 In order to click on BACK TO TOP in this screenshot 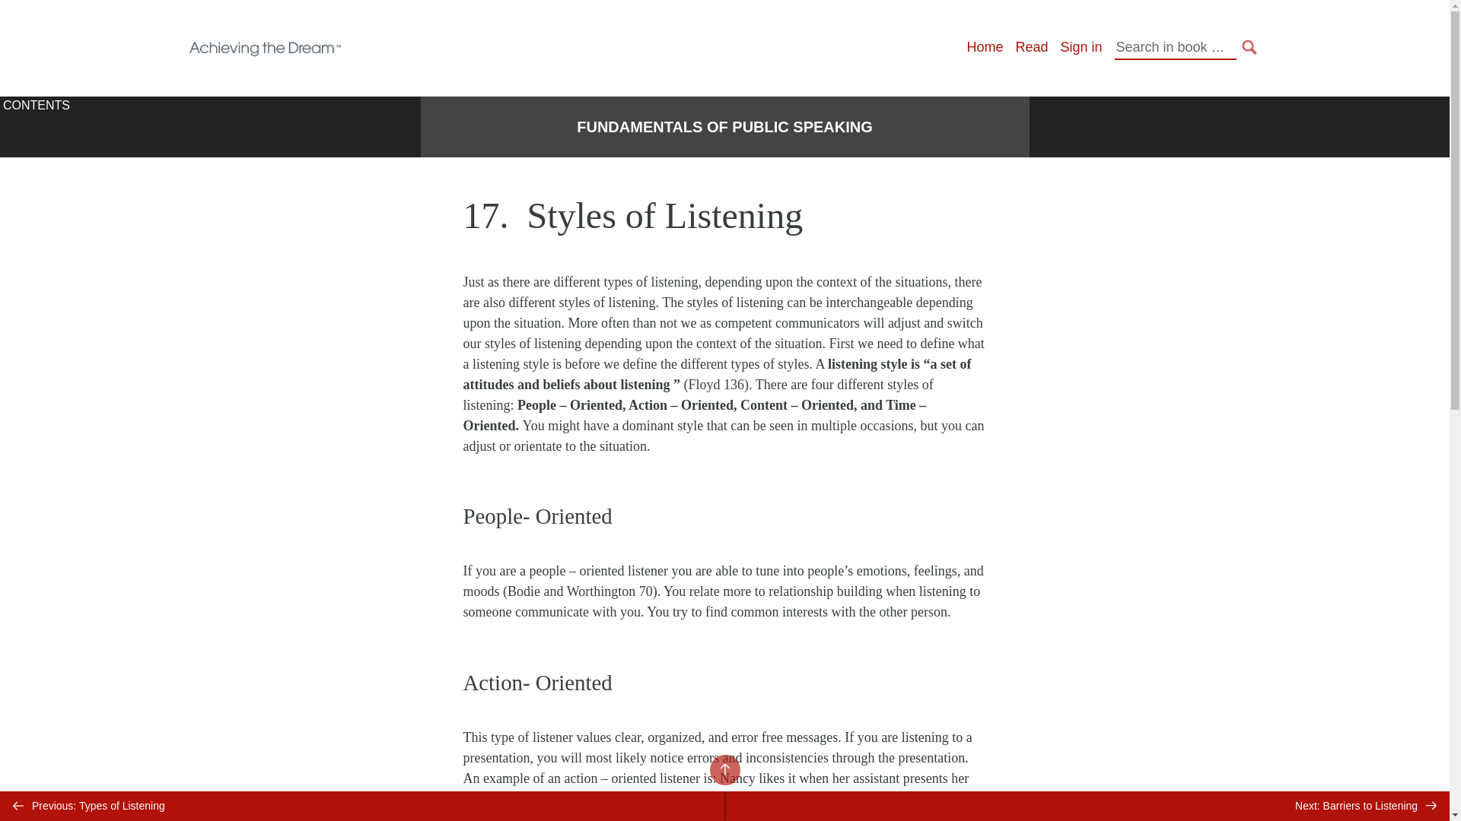, I will do `click(724, 769)`.